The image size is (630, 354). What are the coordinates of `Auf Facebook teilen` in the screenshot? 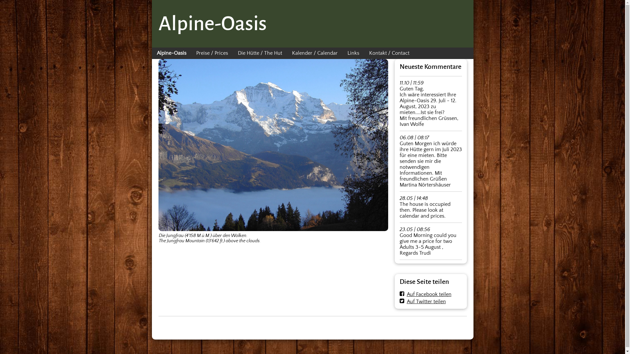 It's located at (426, 294).